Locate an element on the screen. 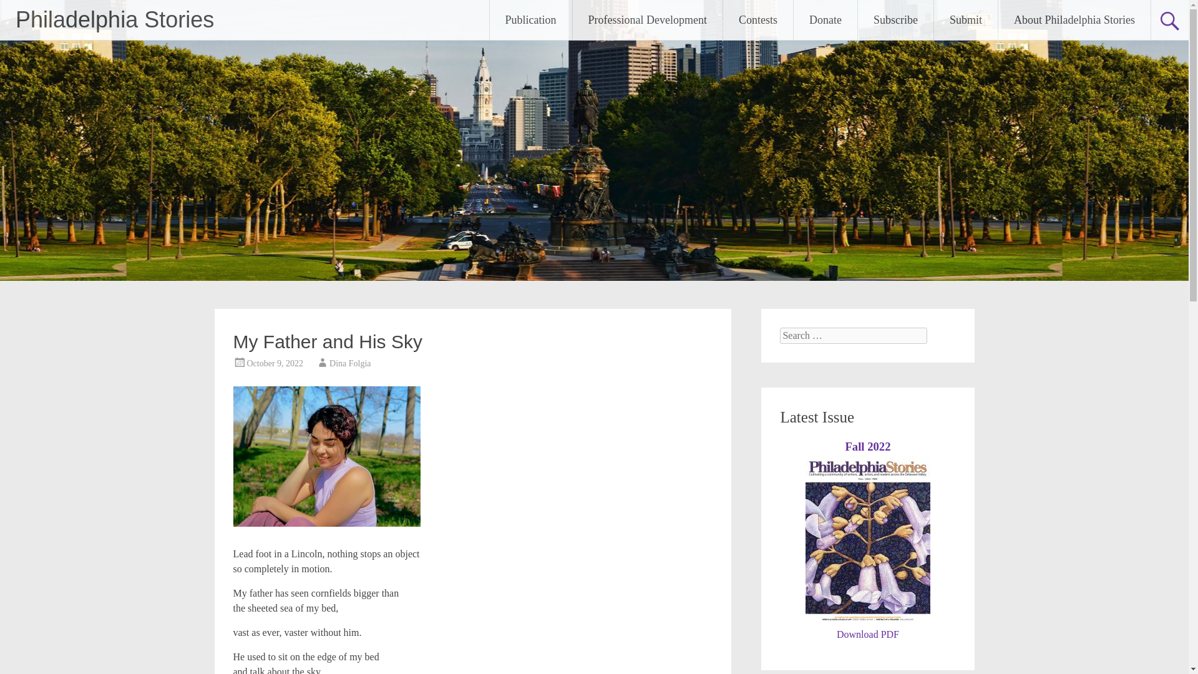 The height and width of the screenshot is (674, 1198). Publication is located at coordinates (531, 20).